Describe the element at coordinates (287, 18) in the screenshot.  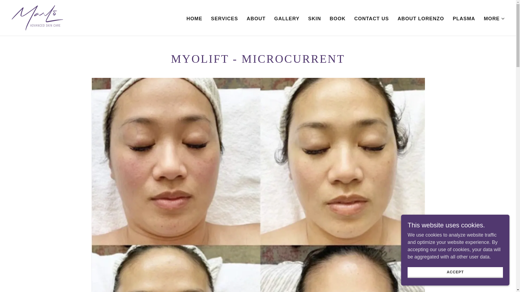
I see `GALLERY` at that location.